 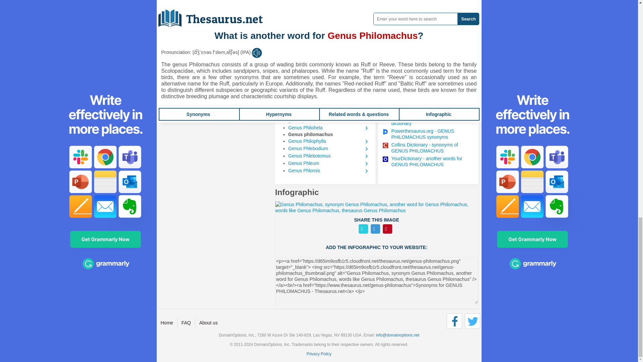 I want to click on GENUS PHILOMACHUS synonyms at Thesaurus.com, so click(x=432, y=100).